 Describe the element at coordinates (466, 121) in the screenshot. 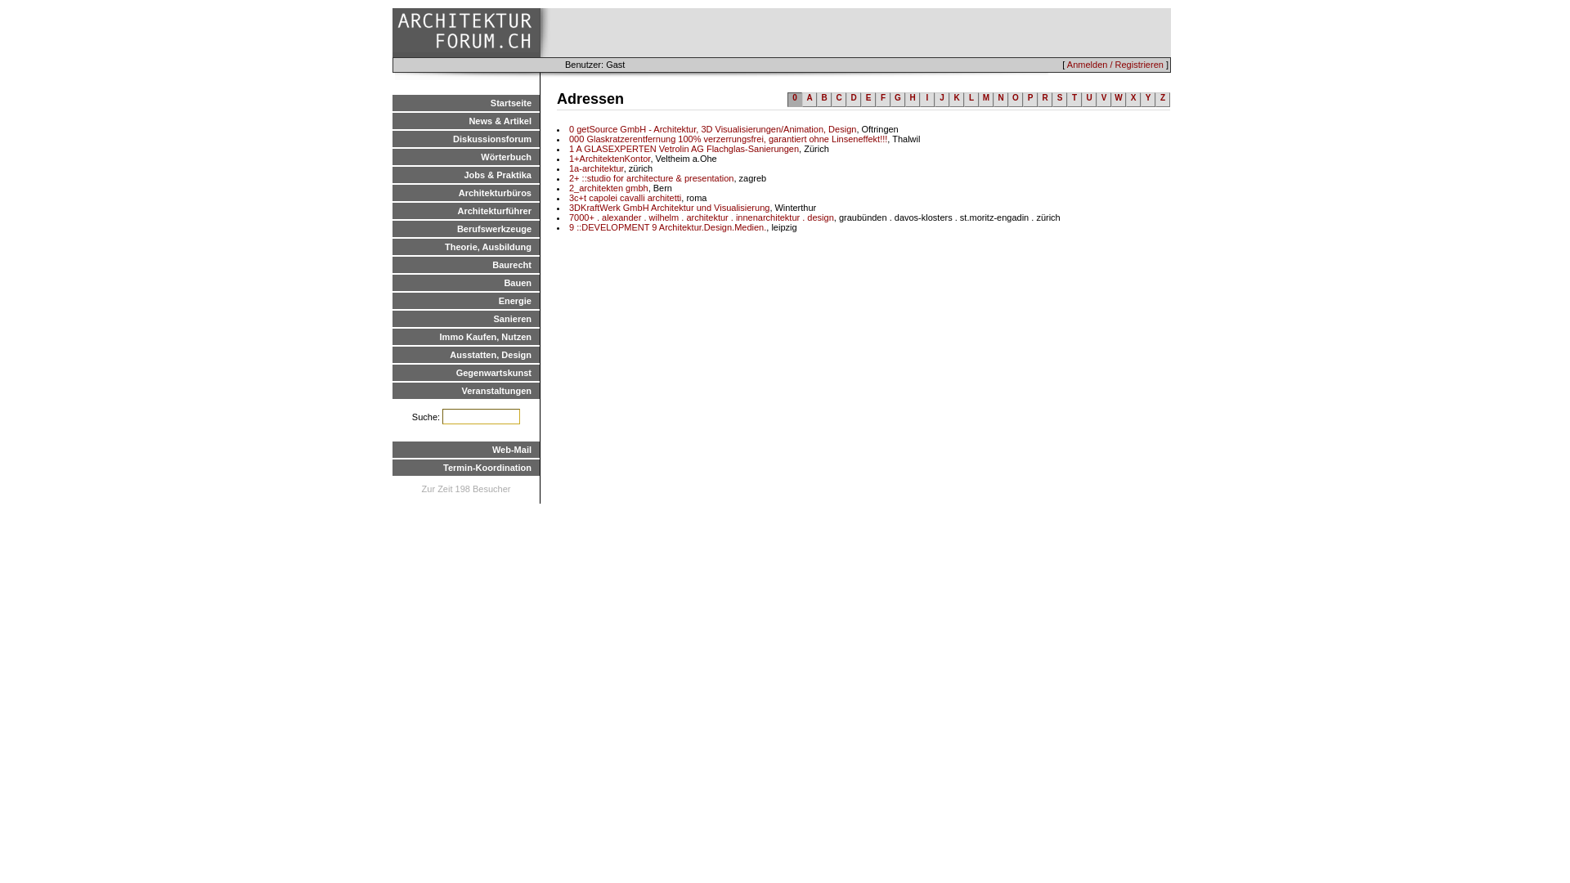

I see `News & Artikel` at that location.